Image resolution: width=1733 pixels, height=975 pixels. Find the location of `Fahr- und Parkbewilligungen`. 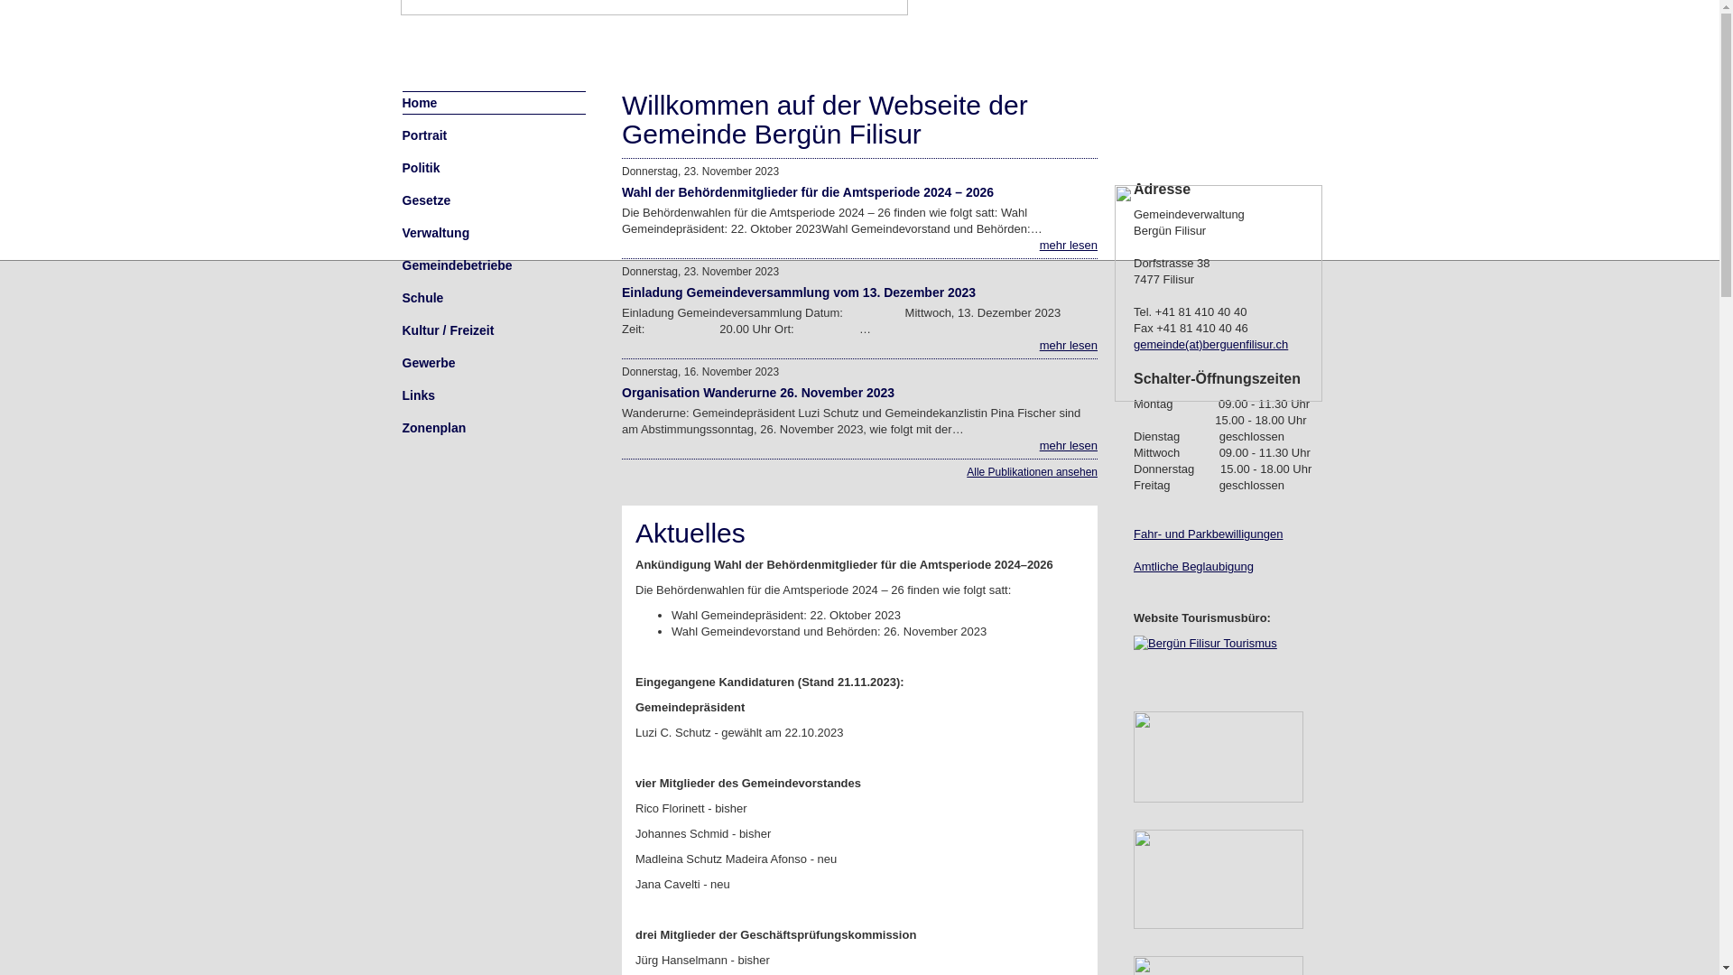

Fahr- und Parkbewilligungen is located at coordinates (1208, 534).